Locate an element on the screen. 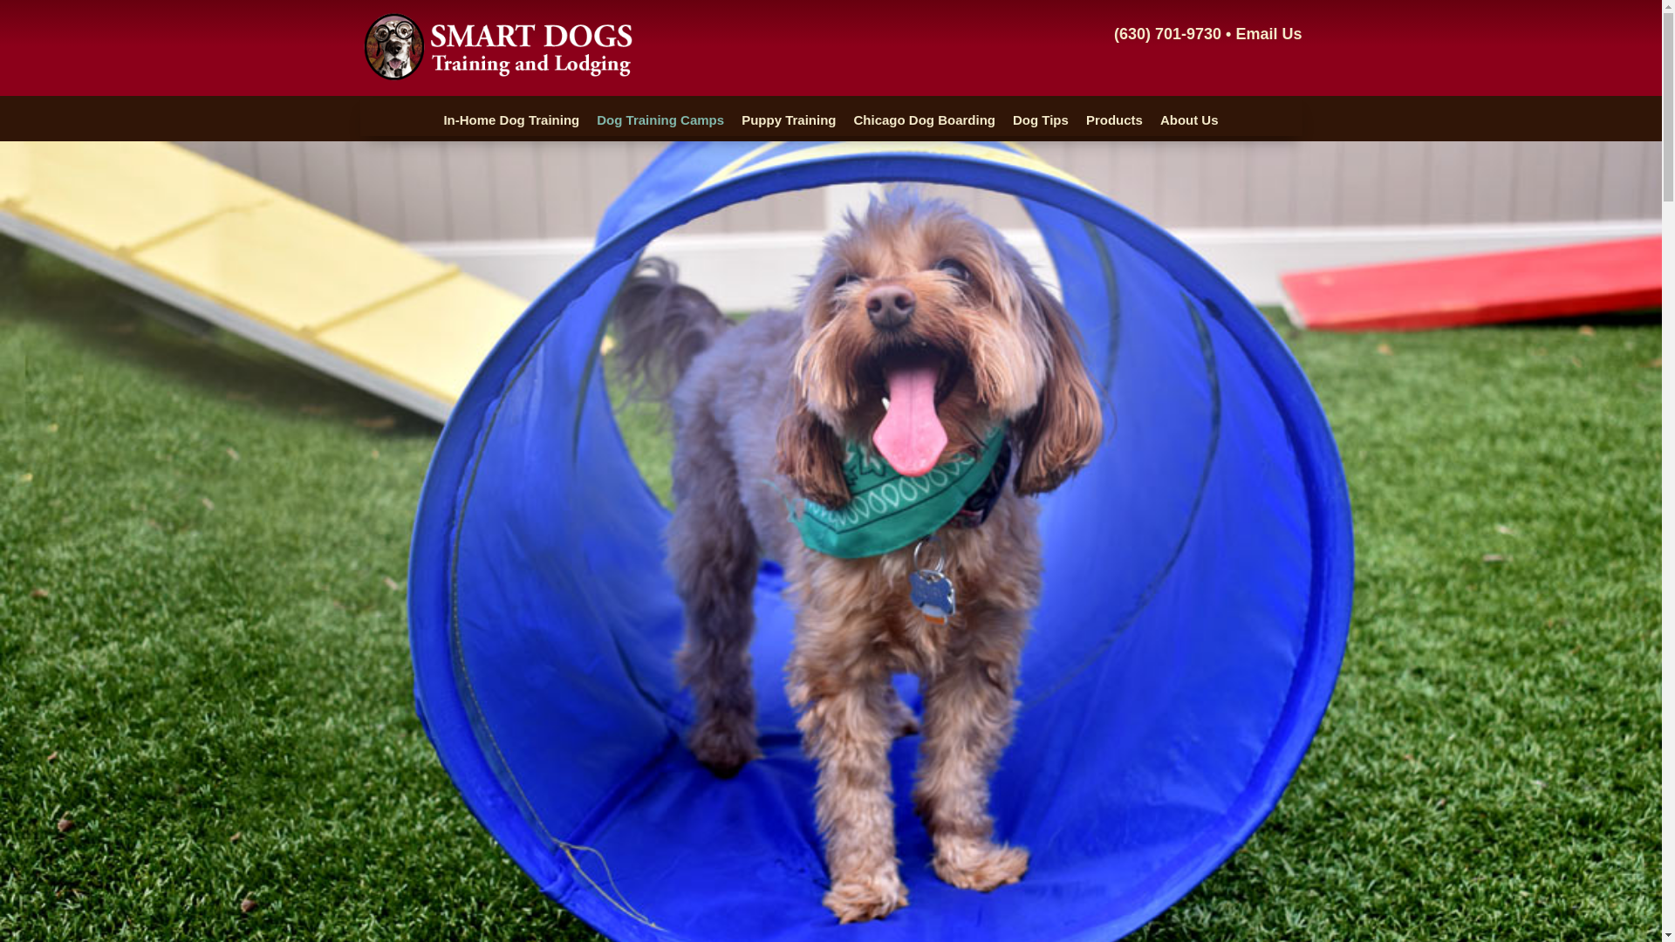 This screenshot has width=1675, height=942. Dog Tips is located at coordinates (1040, 120).